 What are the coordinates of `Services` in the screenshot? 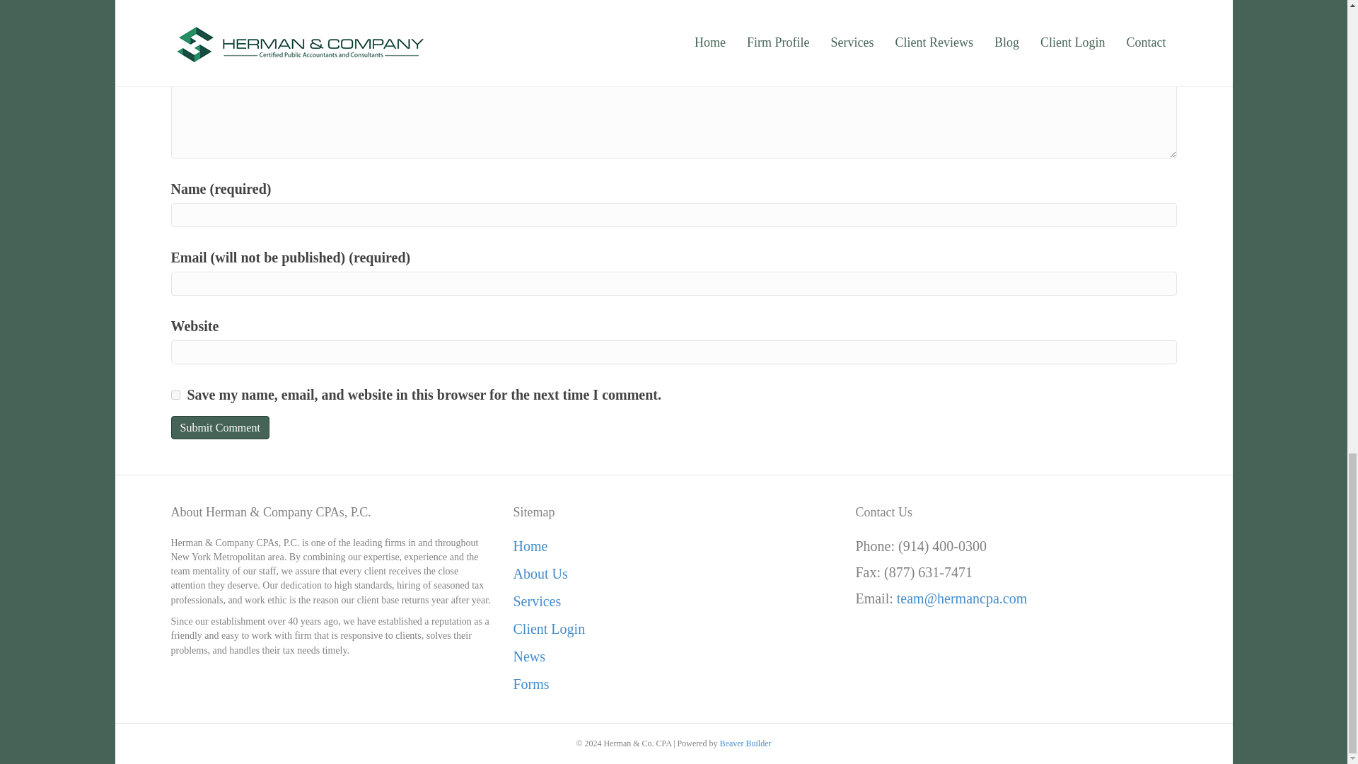 It's located at (536, 601).